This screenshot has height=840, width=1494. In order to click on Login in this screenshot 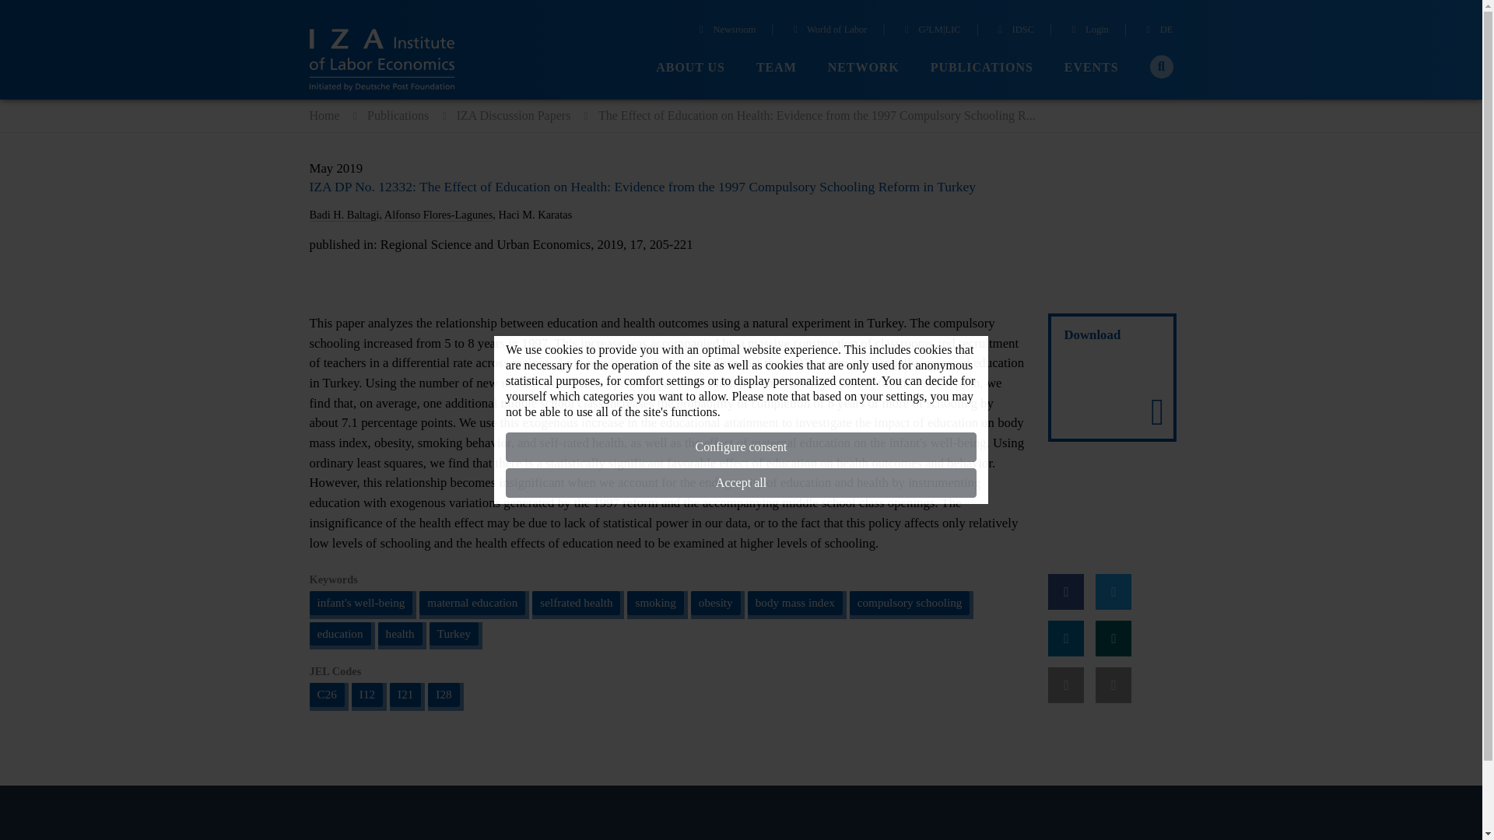, I will do `click(1088, 31)`.